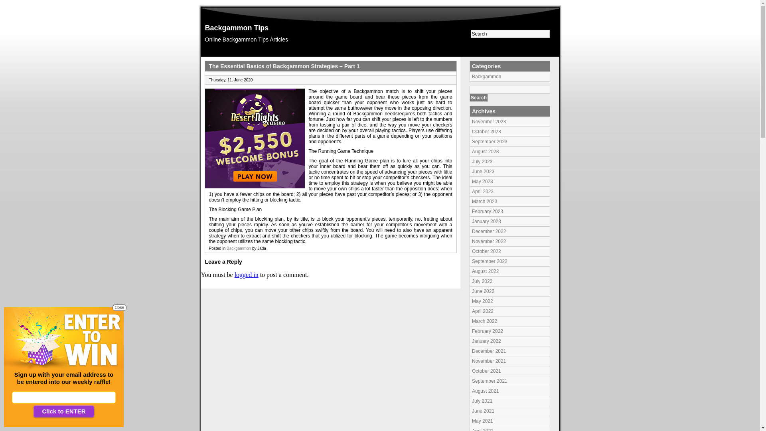 This screenshot has width=766, height=431. What do you see at coordinates (487, 341) in the screenshot?
I see `January 2022` at bounding box center [487, 341].